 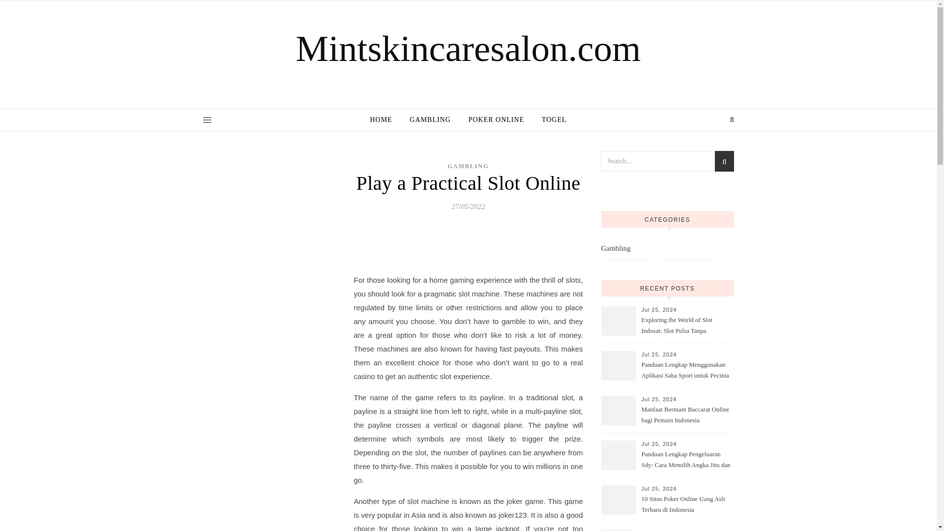 What do you see at coordinates (686, 504) in the screenshot?
I see `10 Situs Poker Online Uang Asli Terbaru di Indonesia` at bounding box center [686, 504].